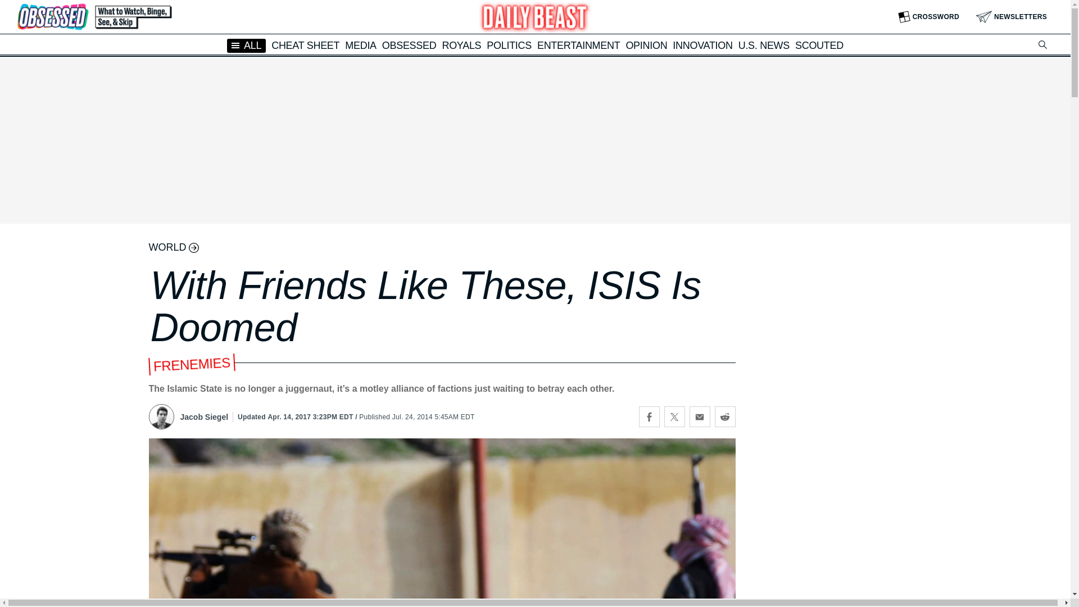 The height and width of the screenshot is (607, 1079). Describe the element at coordinates (361, 45) in the screenshot. I see `MEDIA` at that location.